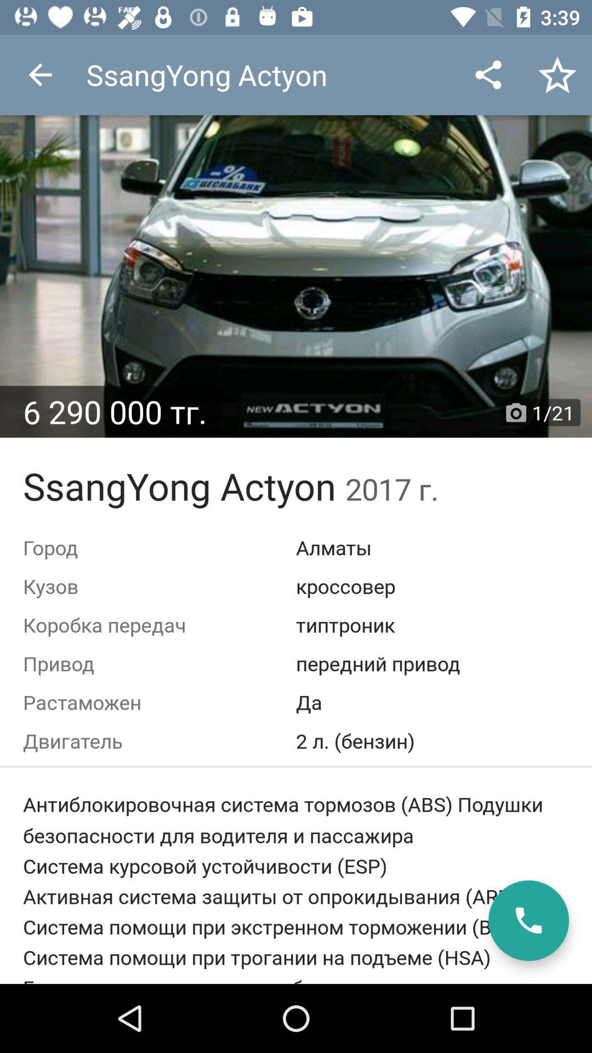 Image resolution: width=592 pixels, height=1053 pixels. What do you see at coordinates (40, 75) in the screenshot?
I see `tap the item next to the ssangyong actyon` at bounding box center [40, 75].